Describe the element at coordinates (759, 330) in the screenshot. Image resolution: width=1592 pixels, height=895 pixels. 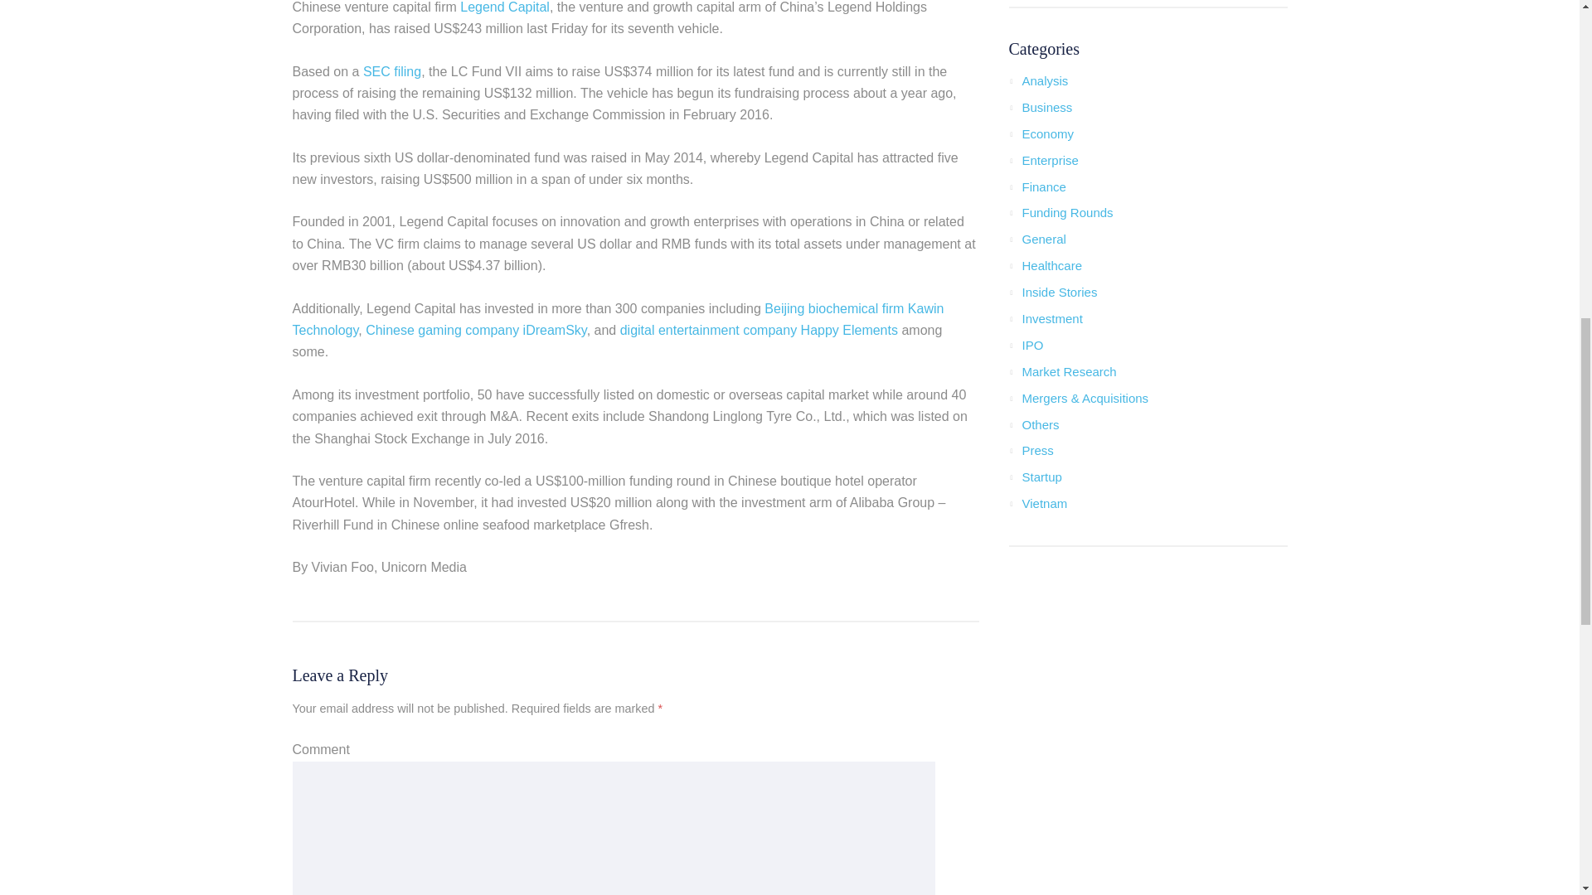
I see `digital entertainment company Happy Elements` at that location.